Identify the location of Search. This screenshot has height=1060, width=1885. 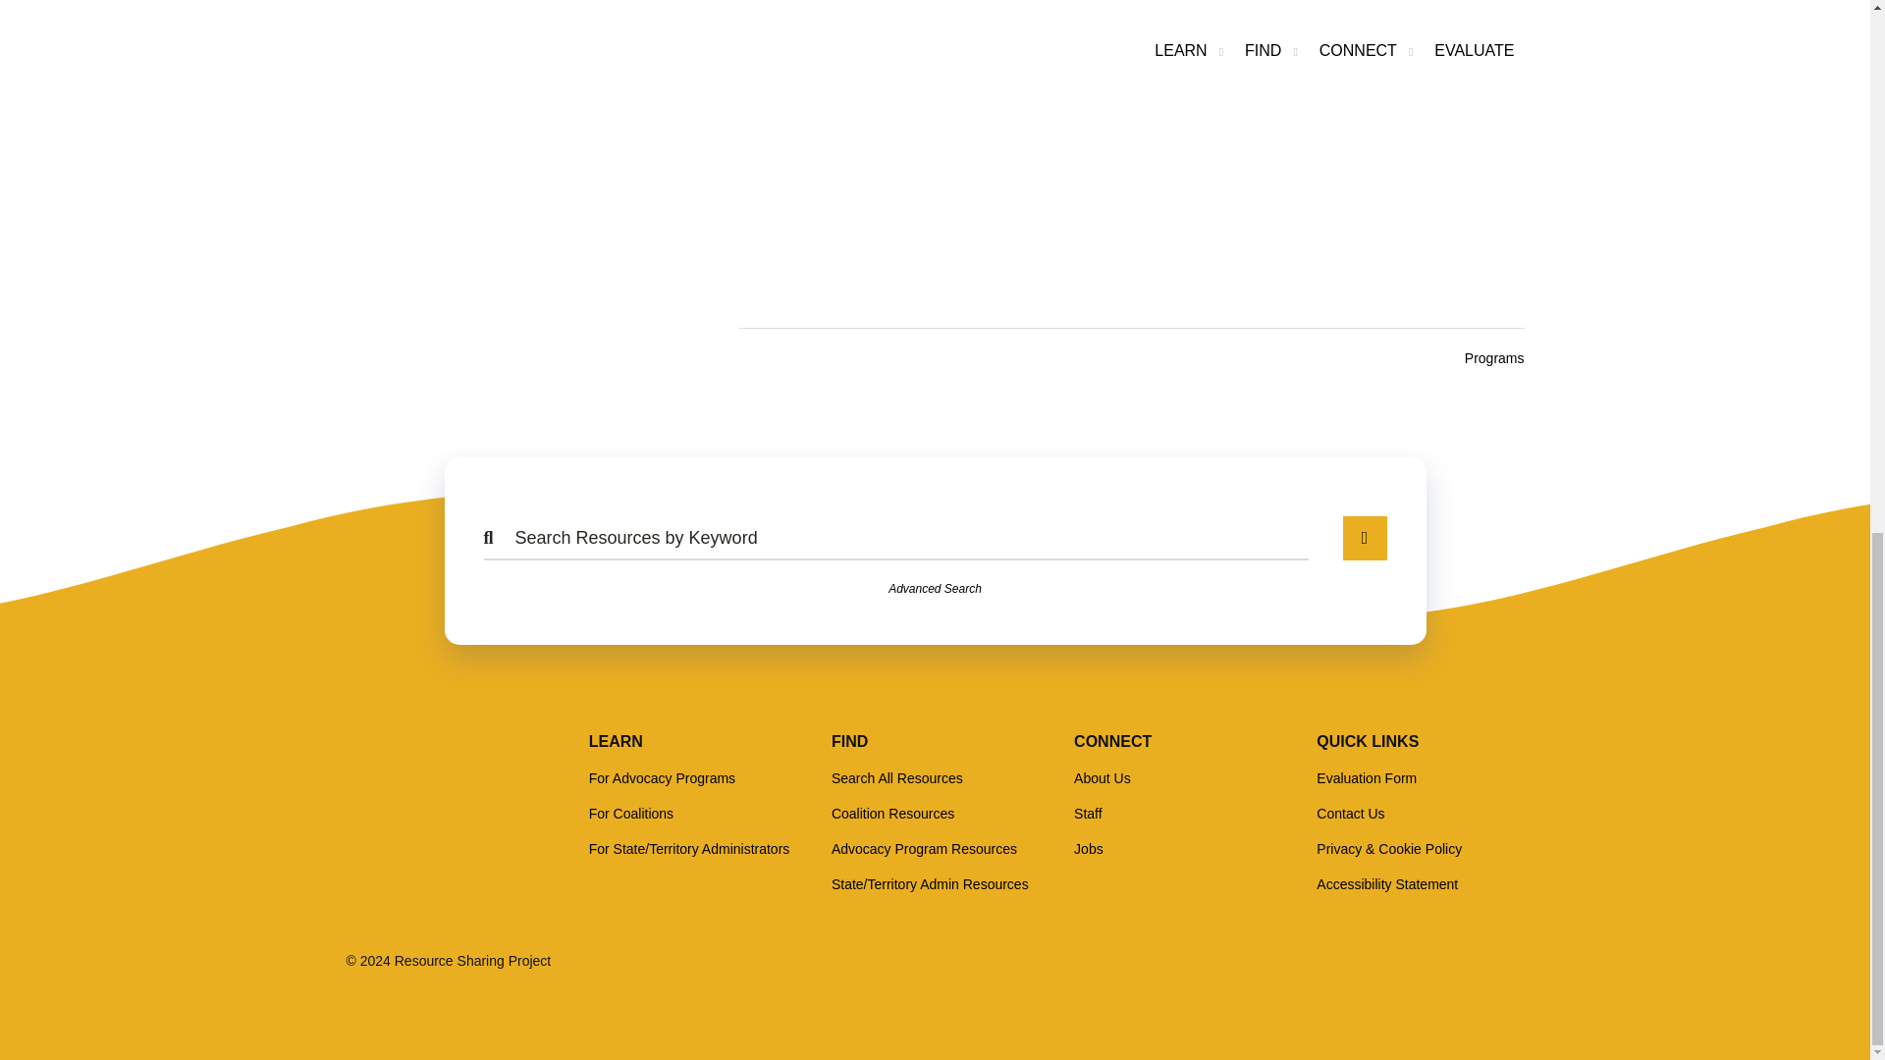
(1365, 538).